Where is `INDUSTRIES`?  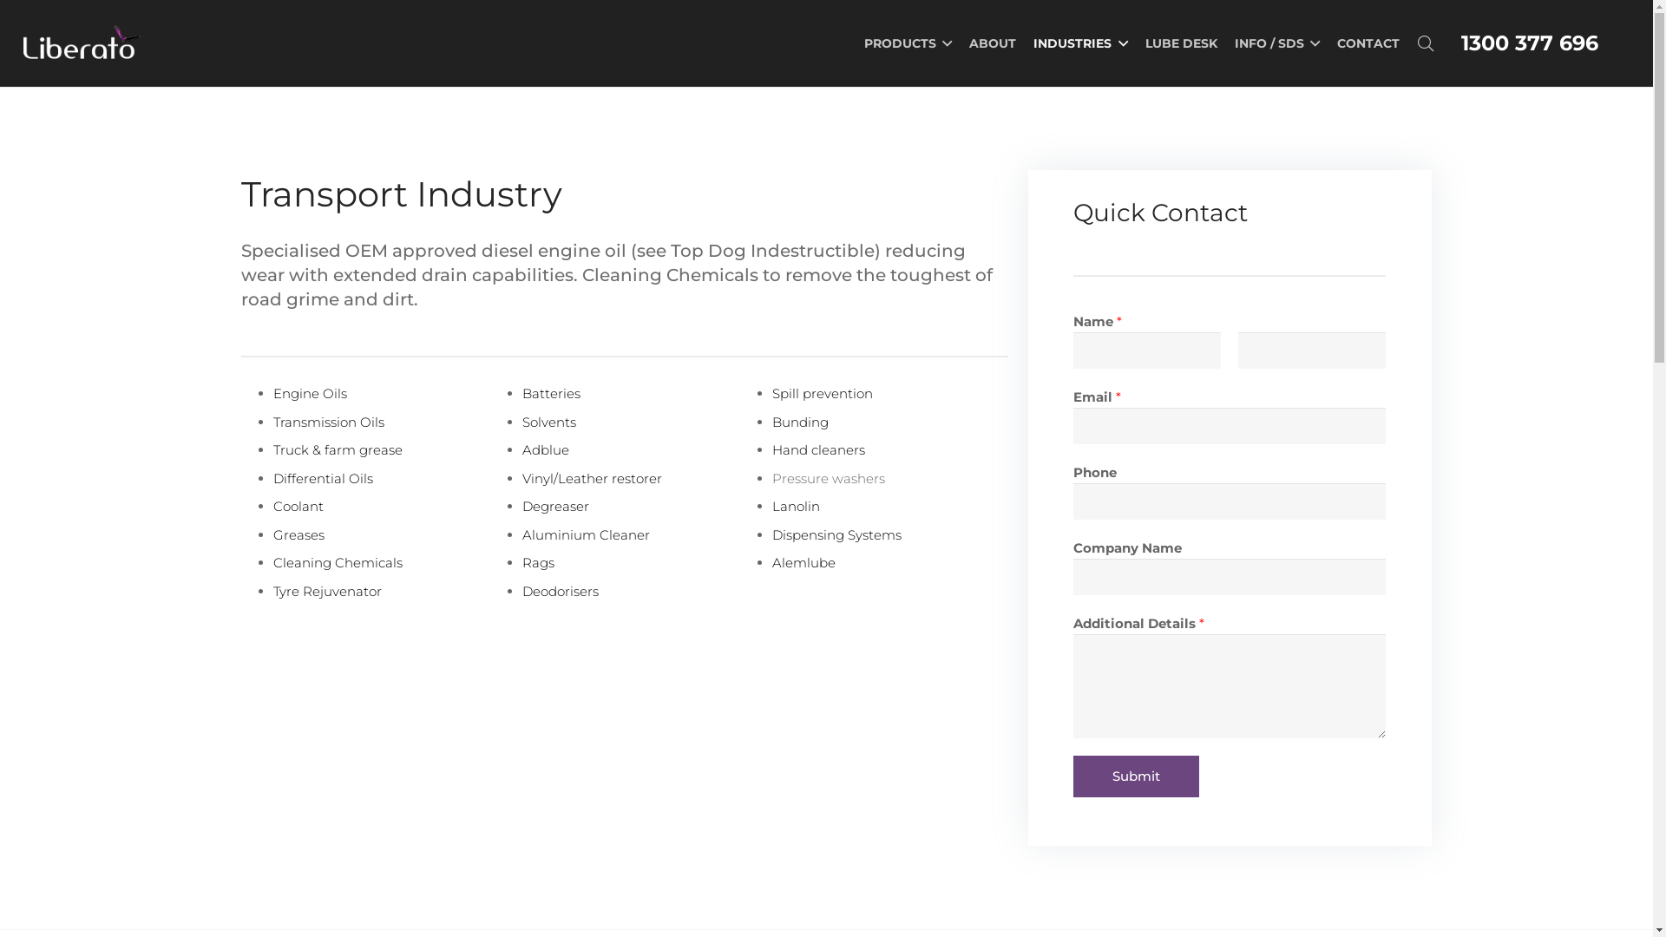 INDUSTRIES is located at coordinates (1080, 43).